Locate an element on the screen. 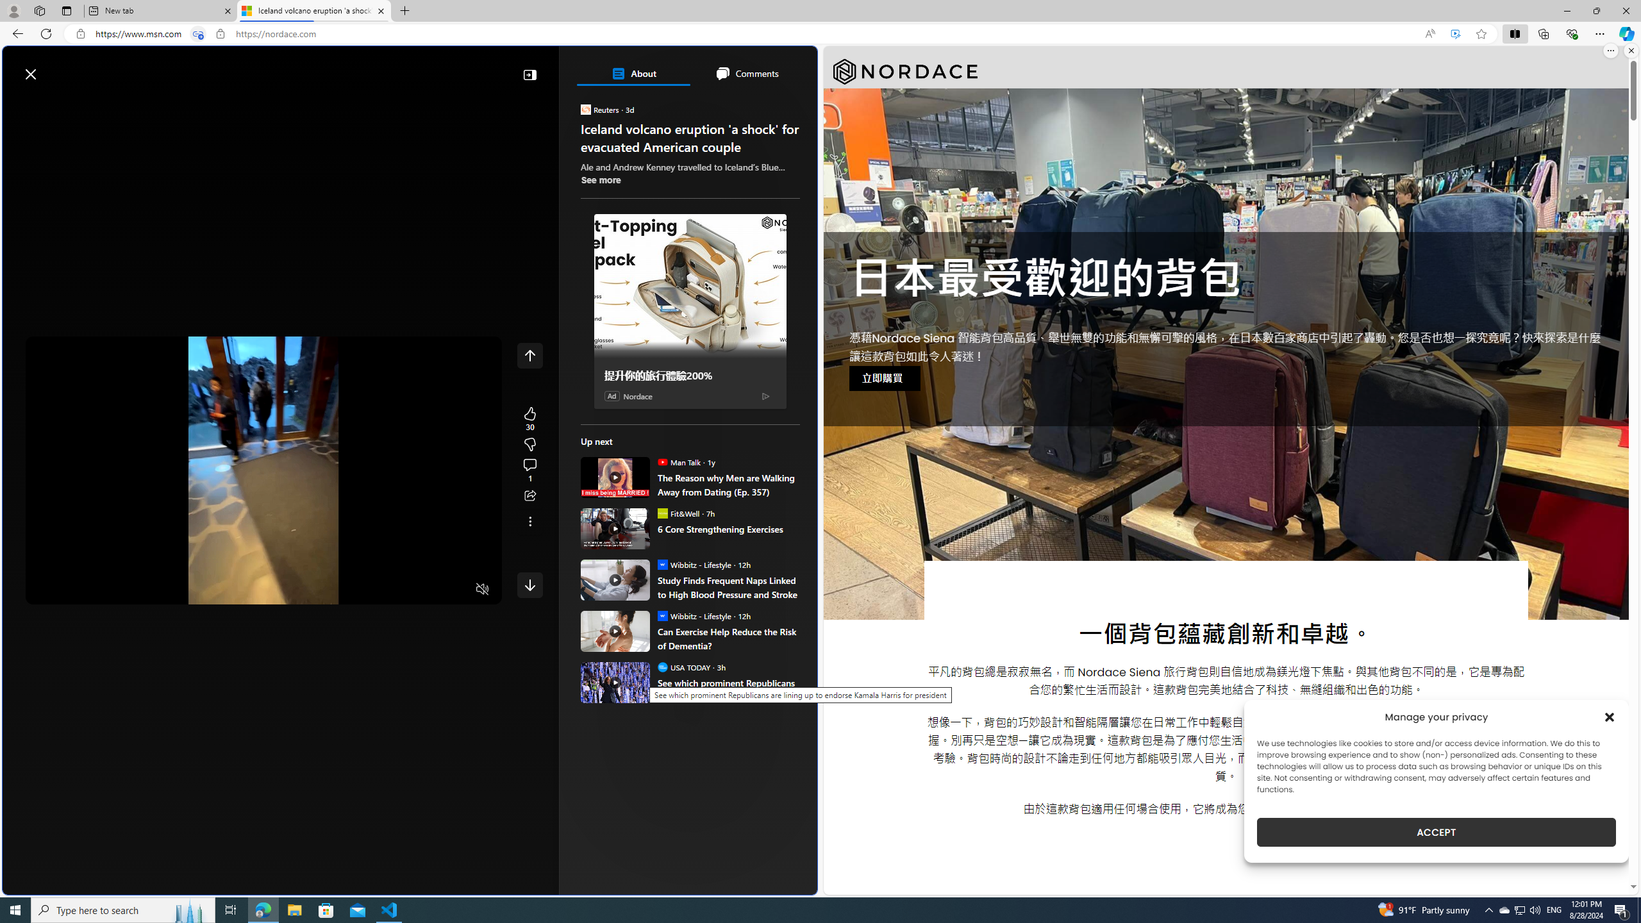 This screenshot has width=1641, height=923. Reuters is located at coordinates (586, 109).